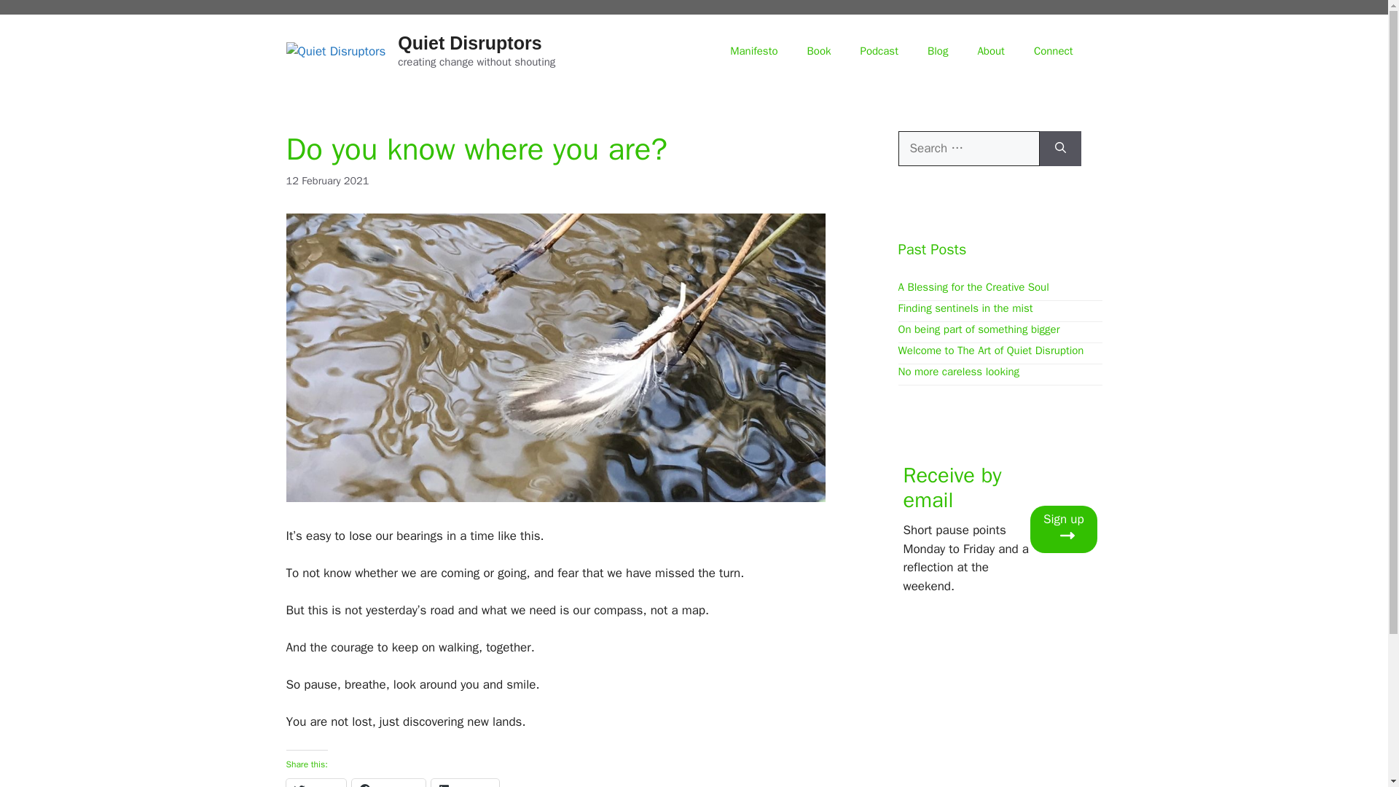 The width and height of the screenshot is (1399, 787). What do you see at coordinates (990, 51) in the screenshot?
I see `About` at bounding box center [990, 51].